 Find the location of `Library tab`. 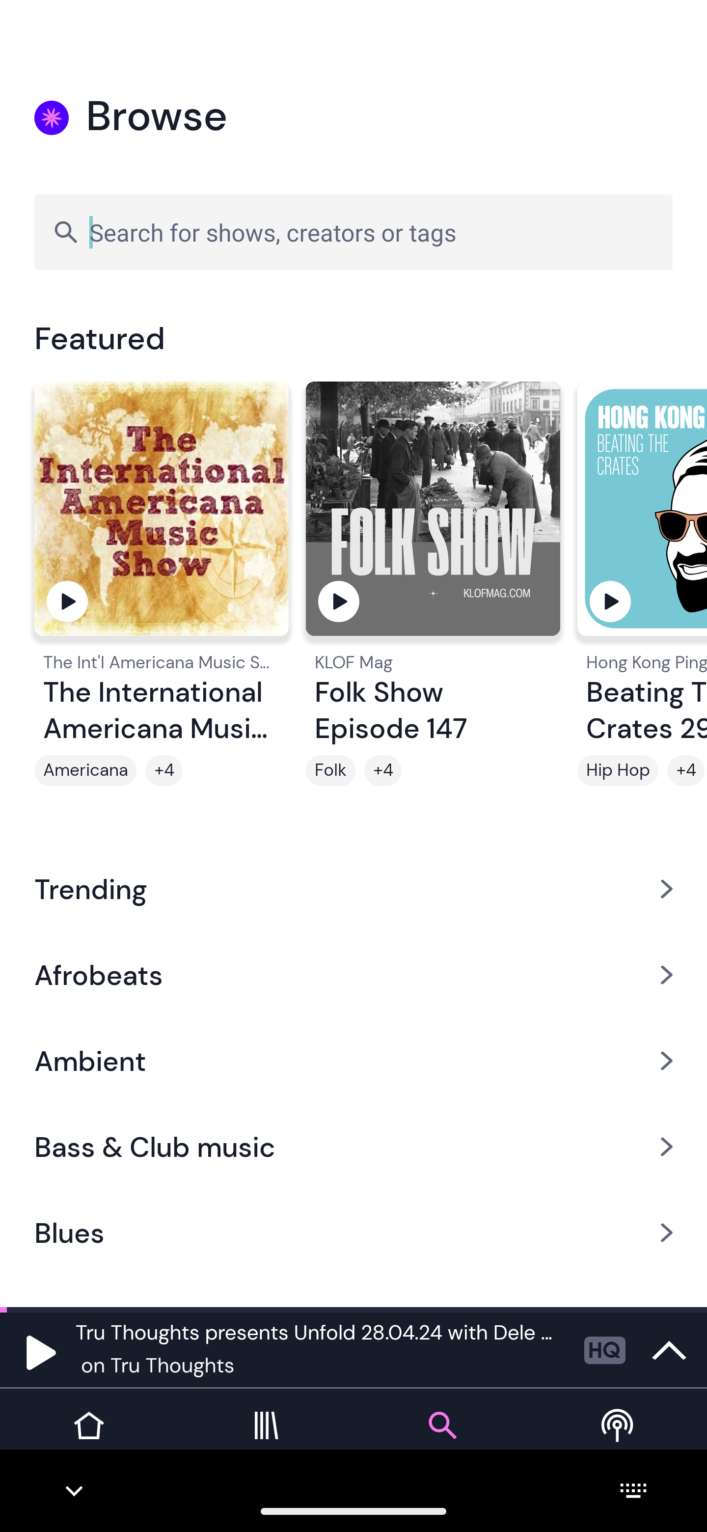

Library tab is located at coordinates (265, 1440).